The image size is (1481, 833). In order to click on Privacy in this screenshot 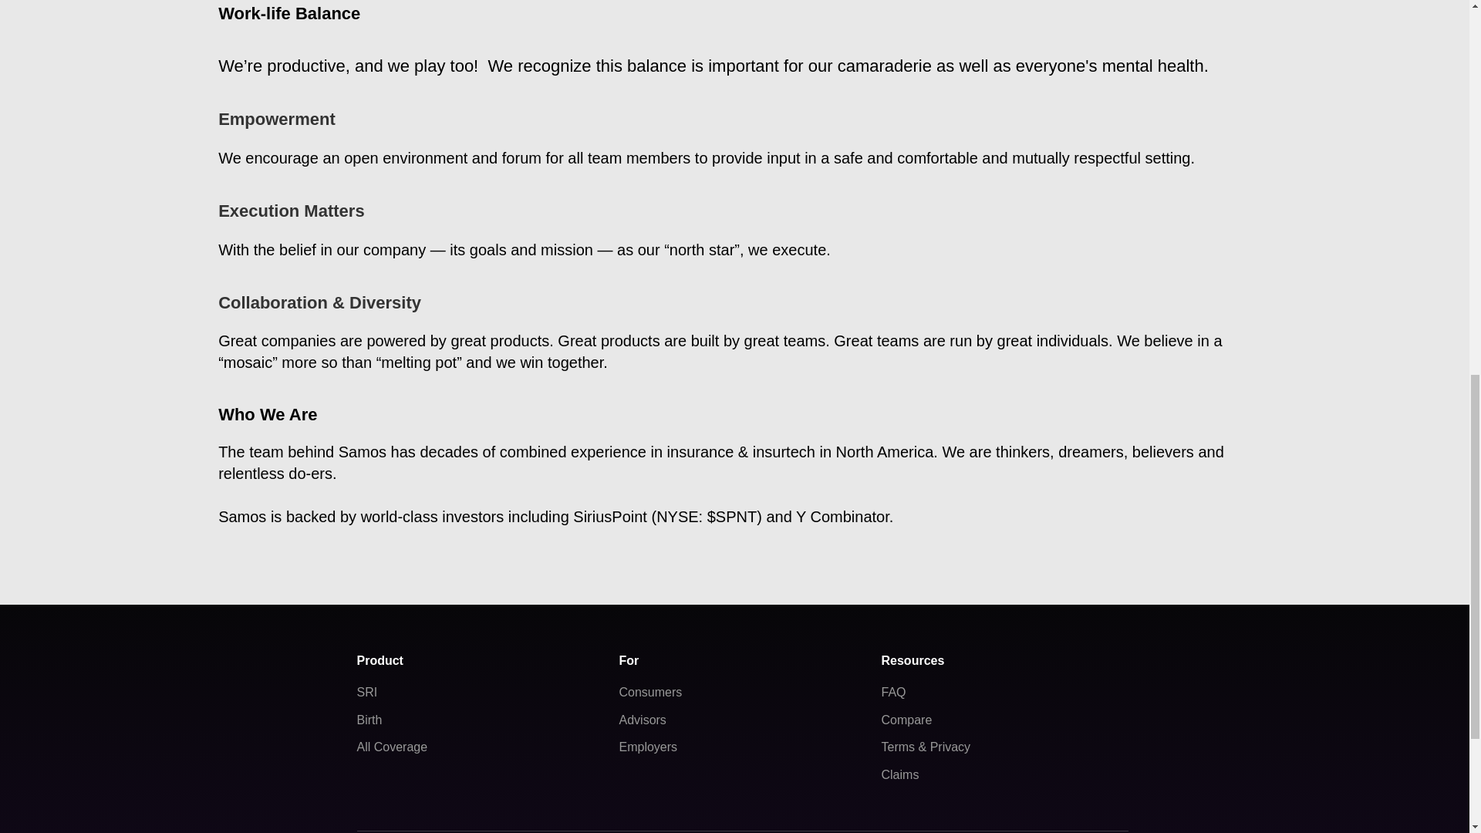, I will do `click(950, 747)`.